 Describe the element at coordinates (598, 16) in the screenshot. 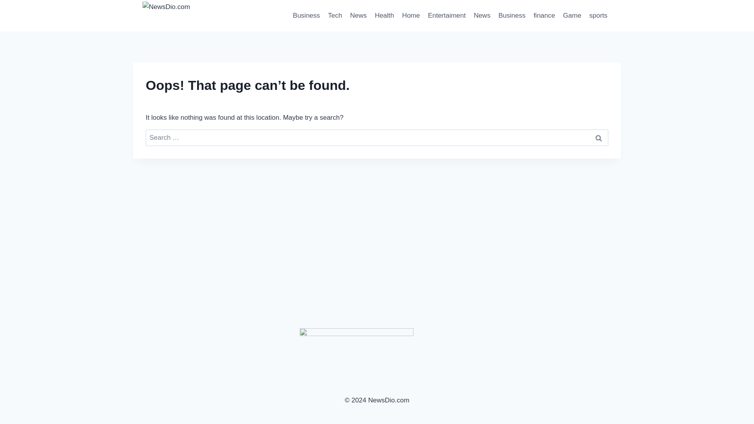

I see `sports` at that location.